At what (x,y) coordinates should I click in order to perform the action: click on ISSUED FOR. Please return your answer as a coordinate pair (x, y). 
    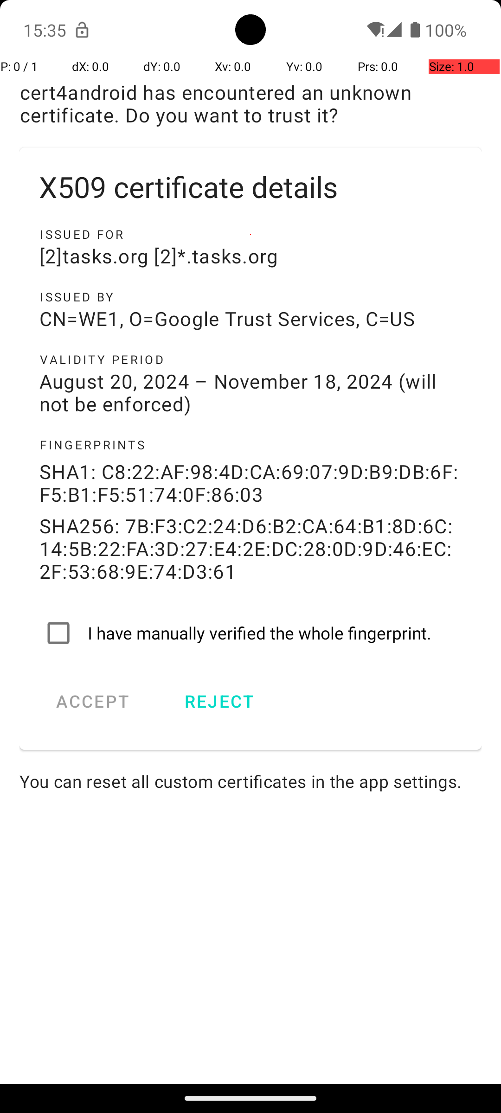
    Looking at the image, I should click on (250, 234).